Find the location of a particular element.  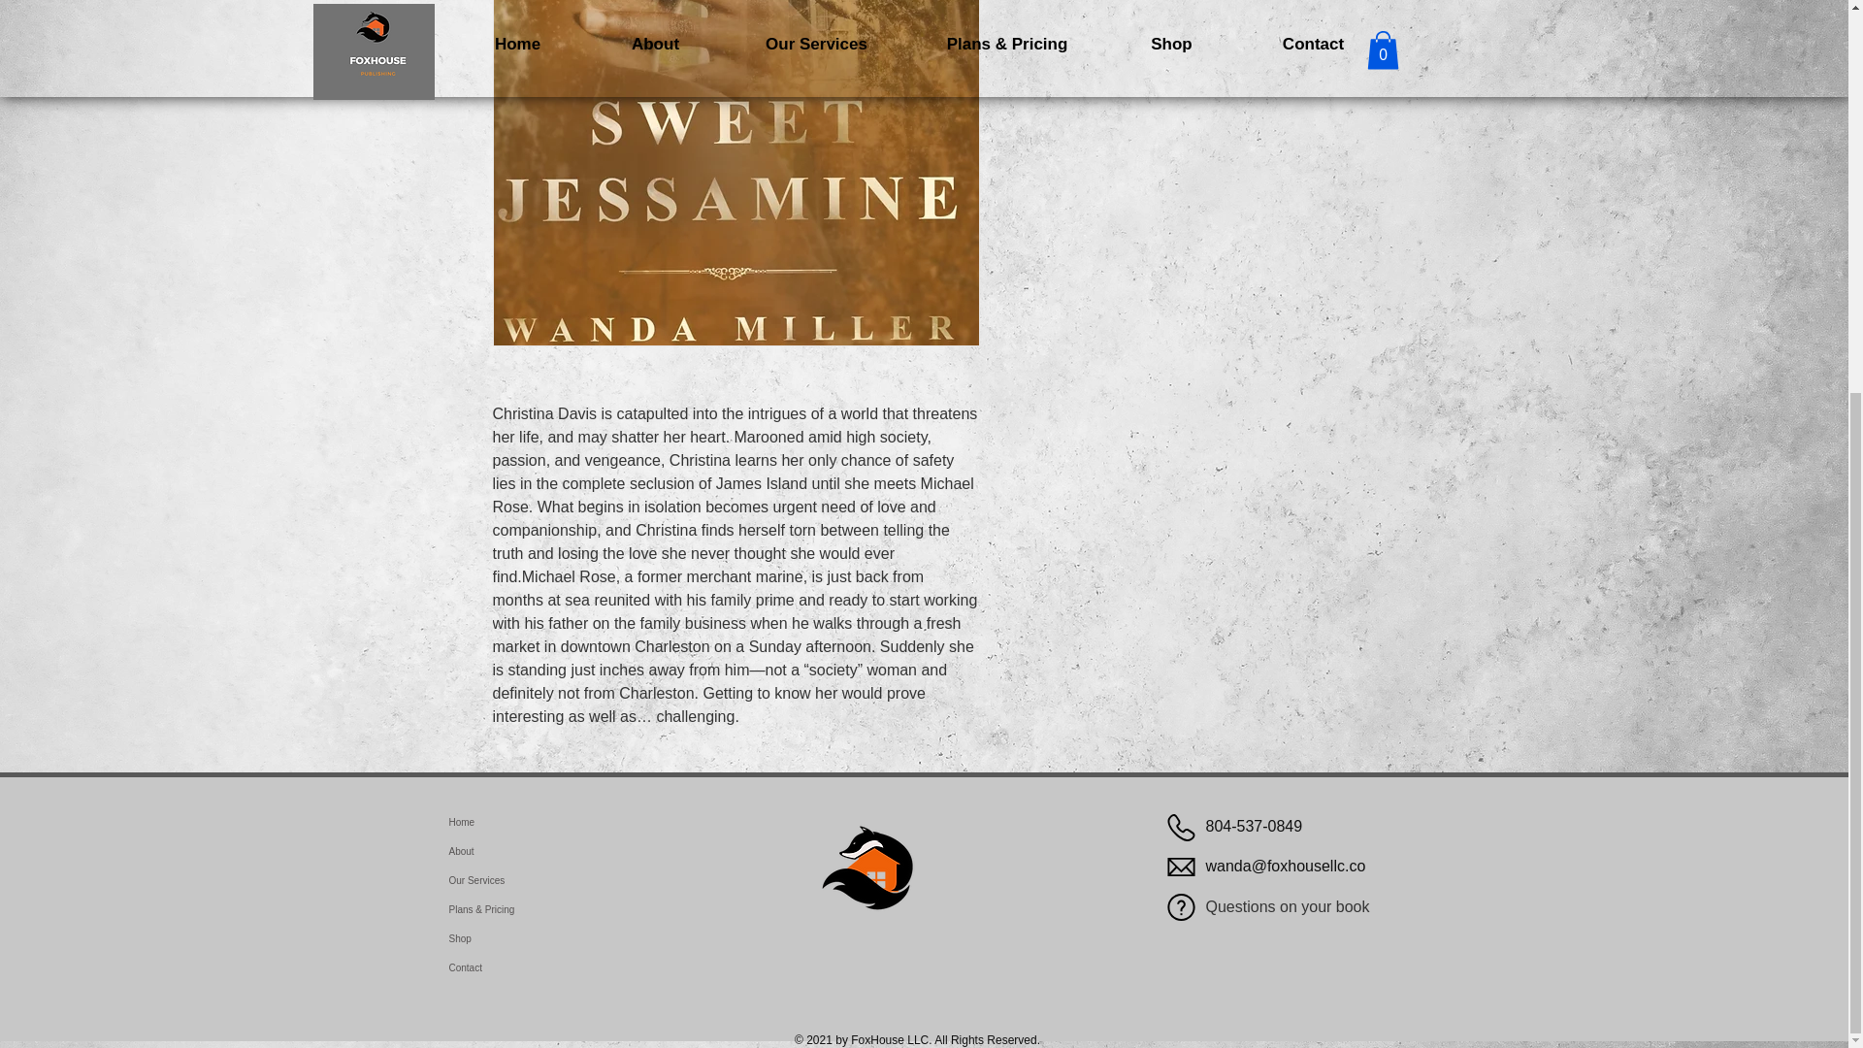

Our Services is located at coordinates (559, 881).